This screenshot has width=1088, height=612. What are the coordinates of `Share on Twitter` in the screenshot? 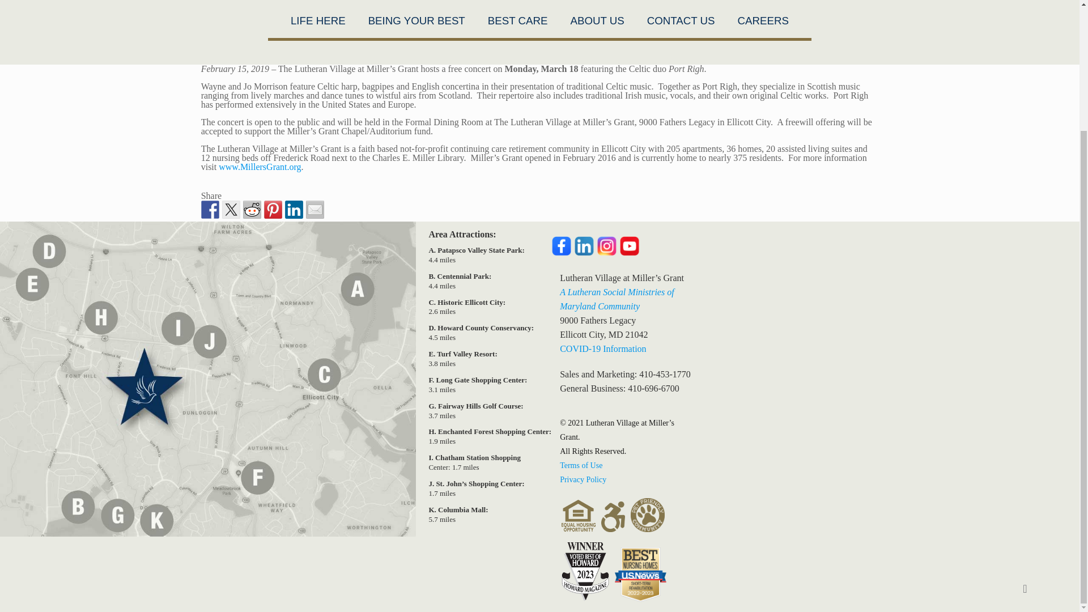 It's located at (231, 210).